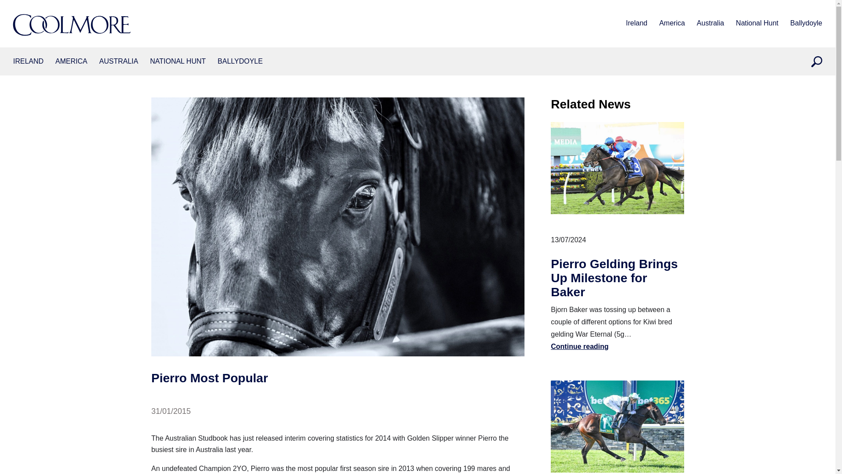  I want to click on Australia, so click(118, 61).